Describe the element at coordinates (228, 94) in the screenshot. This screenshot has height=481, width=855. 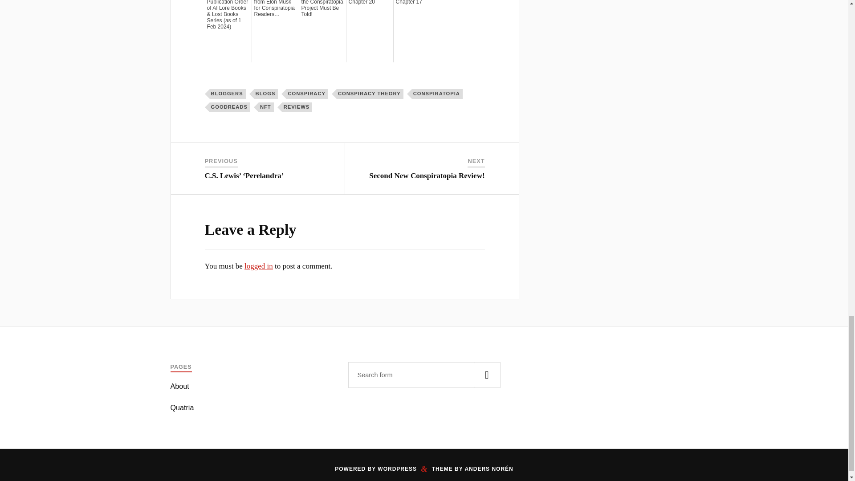
I see `BLOGGERS` at that location.